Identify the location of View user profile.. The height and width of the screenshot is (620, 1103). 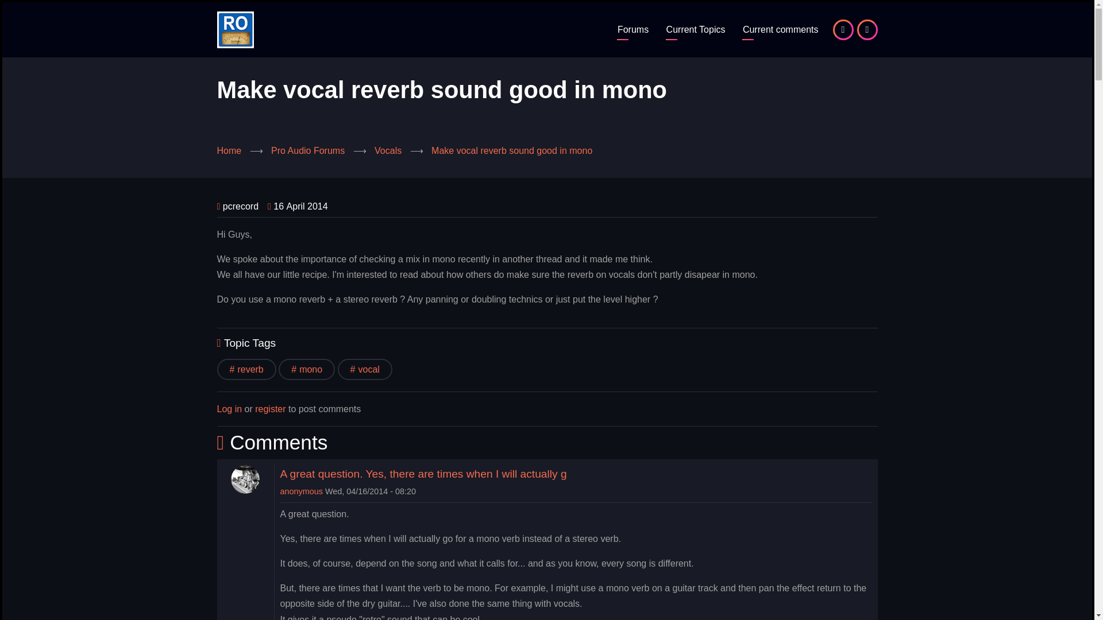
(301, 491).